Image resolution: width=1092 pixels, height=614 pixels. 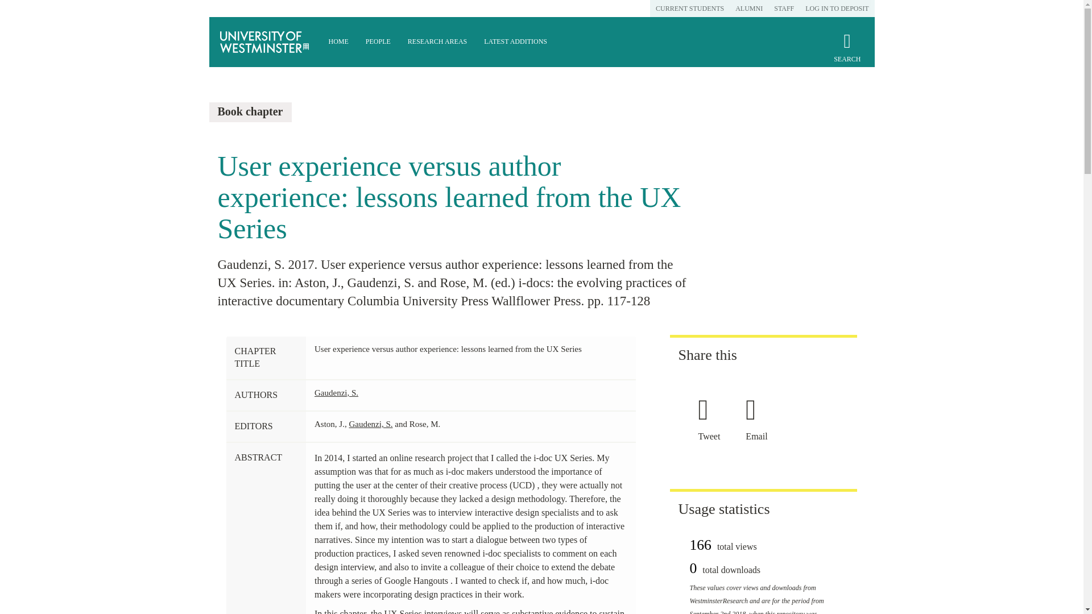 What do you see at coordinates (437, 42) in the screenshot?
I see `RESEARCH AREAS` at bounding box center [437, 42].